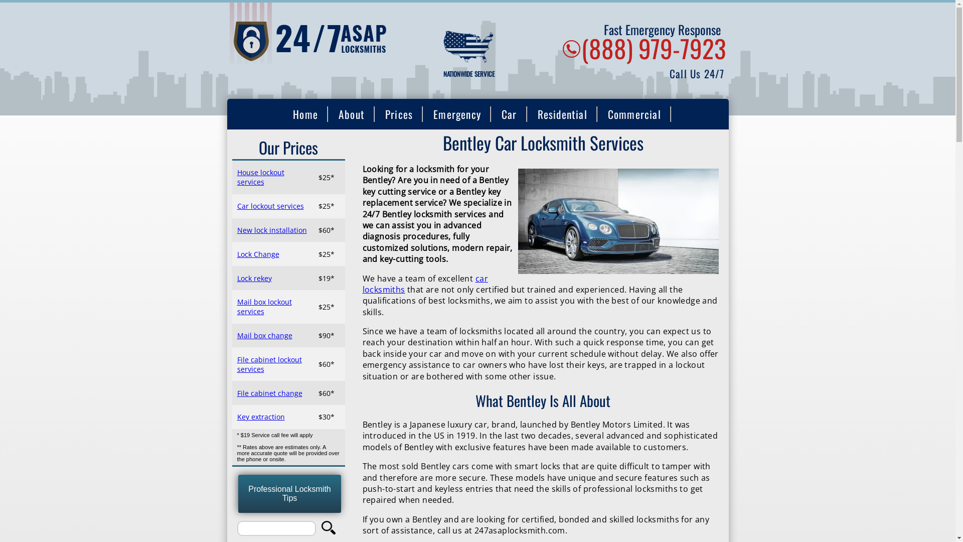  Describe the element at coordinates (634, 115) in the screenshot. I see `Commercial` at that location.